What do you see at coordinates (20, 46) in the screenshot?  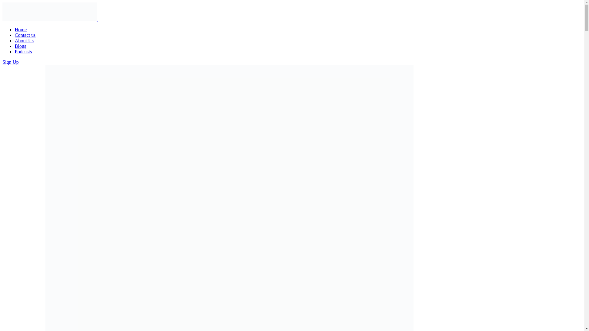 I see `Blogs` at bounding box center [20, 46].